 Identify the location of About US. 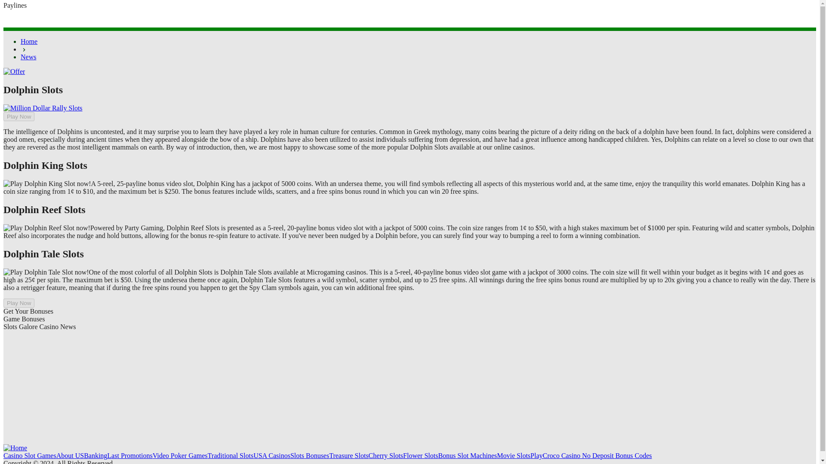
(70, 455).